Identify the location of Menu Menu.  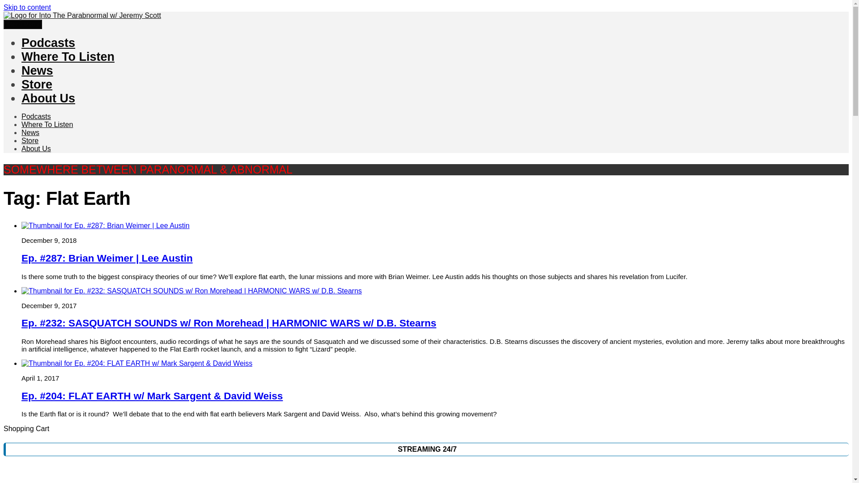
(22, 24).